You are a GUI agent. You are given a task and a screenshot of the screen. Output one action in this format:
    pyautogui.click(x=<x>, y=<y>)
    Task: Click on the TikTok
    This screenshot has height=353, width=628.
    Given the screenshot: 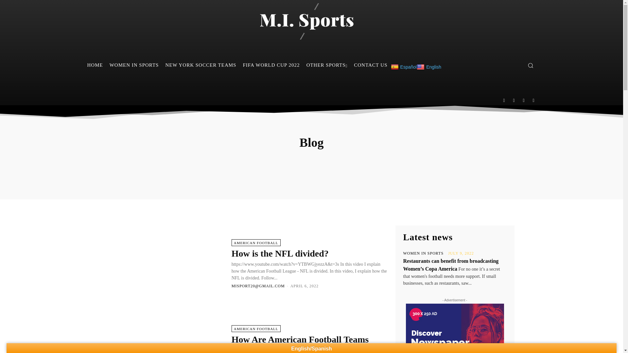 What is the action you would take?
    pyautogui.click(x=524, y=101)
    